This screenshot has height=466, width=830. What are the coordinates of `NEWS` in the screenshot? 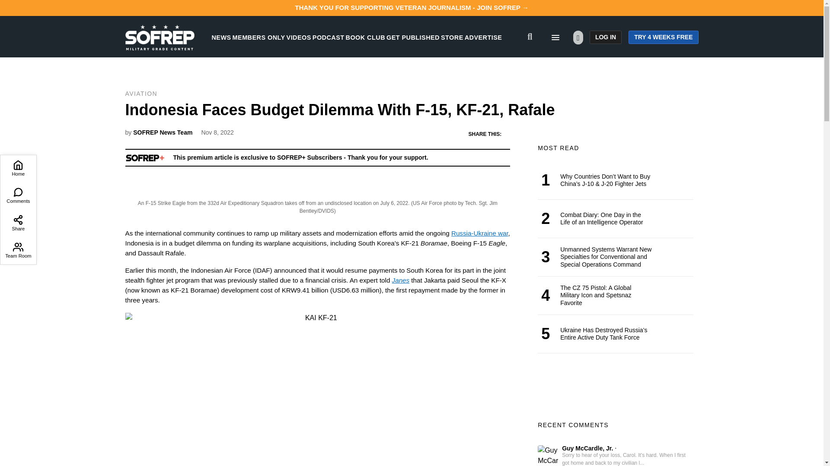 It's located at (221, 37).